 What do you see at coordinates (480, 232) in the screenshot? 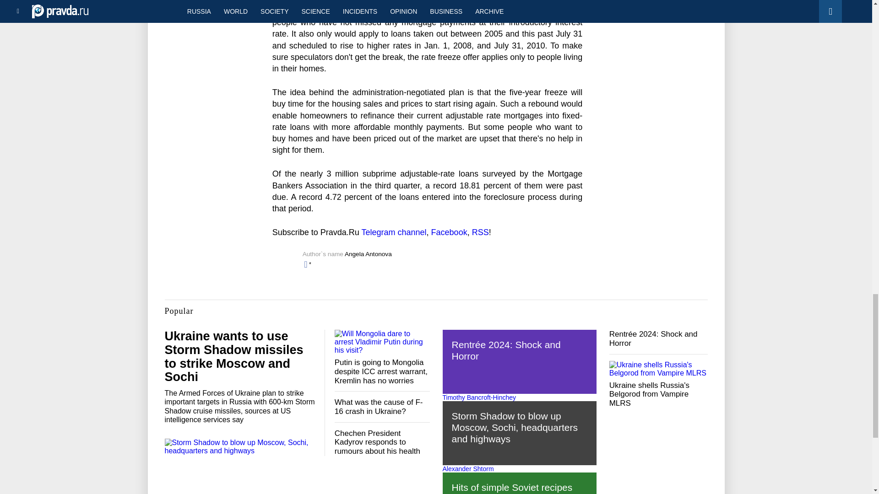
I see `RSS` at bounding box center [480, 232].